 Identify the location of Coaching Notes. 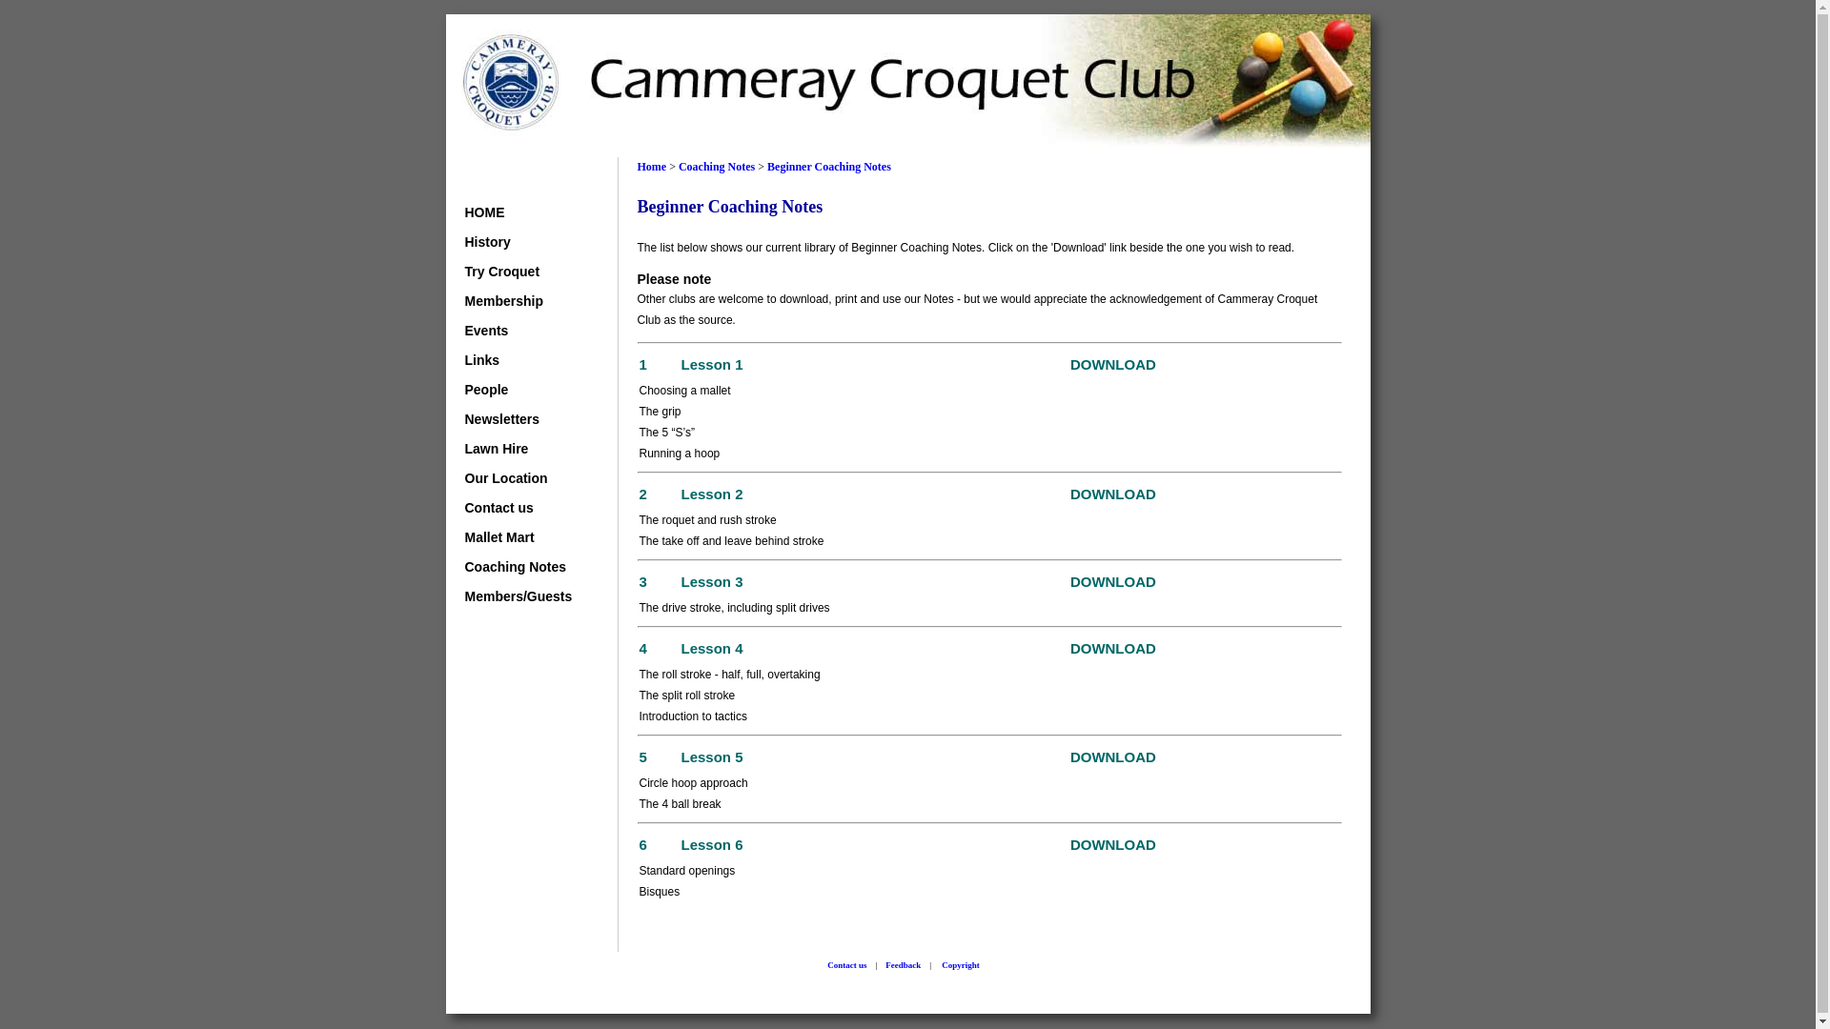
(717, 167).